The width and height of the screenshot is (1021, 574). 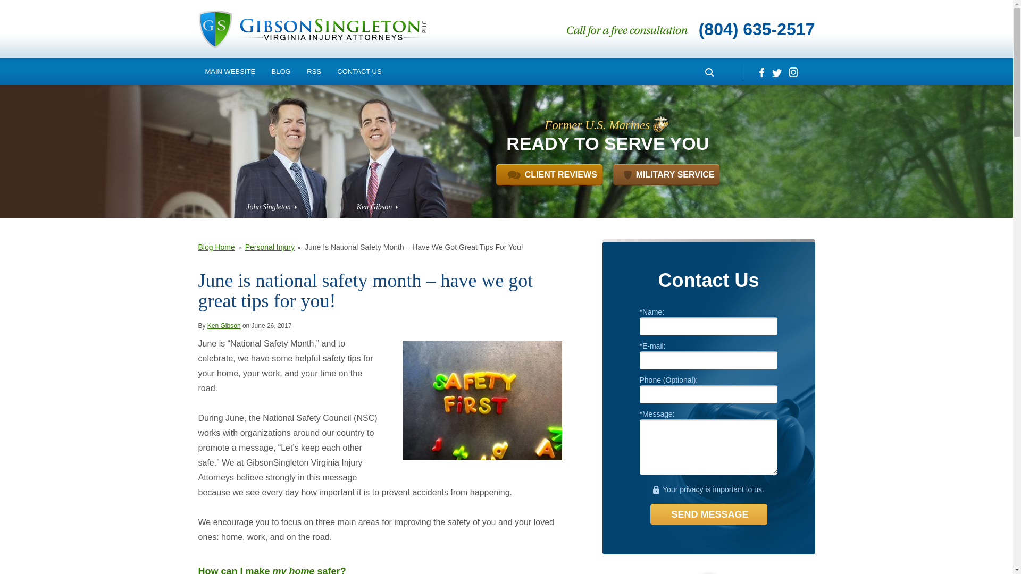 I want to click on CLIENT REVIEWS, so click(x=549, y=174).